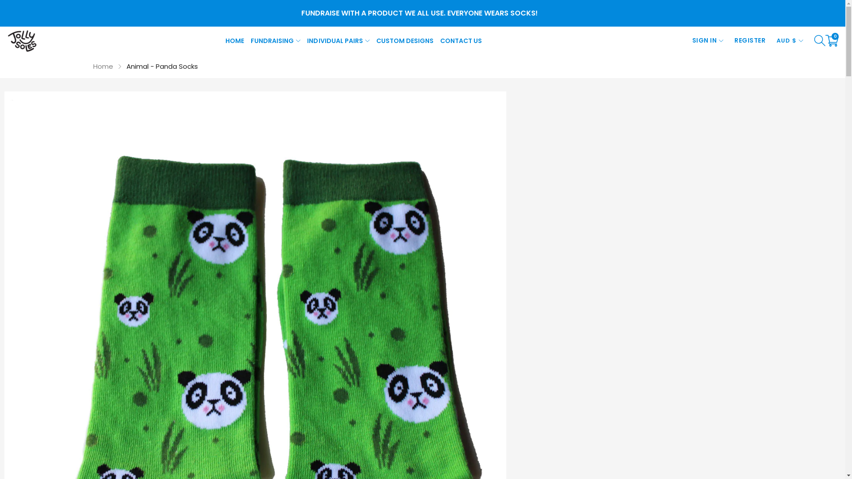  Describe the element at coordinates (338, 41) in the screenshot. I see `INDIVIDUAL PAIRS` at that location.